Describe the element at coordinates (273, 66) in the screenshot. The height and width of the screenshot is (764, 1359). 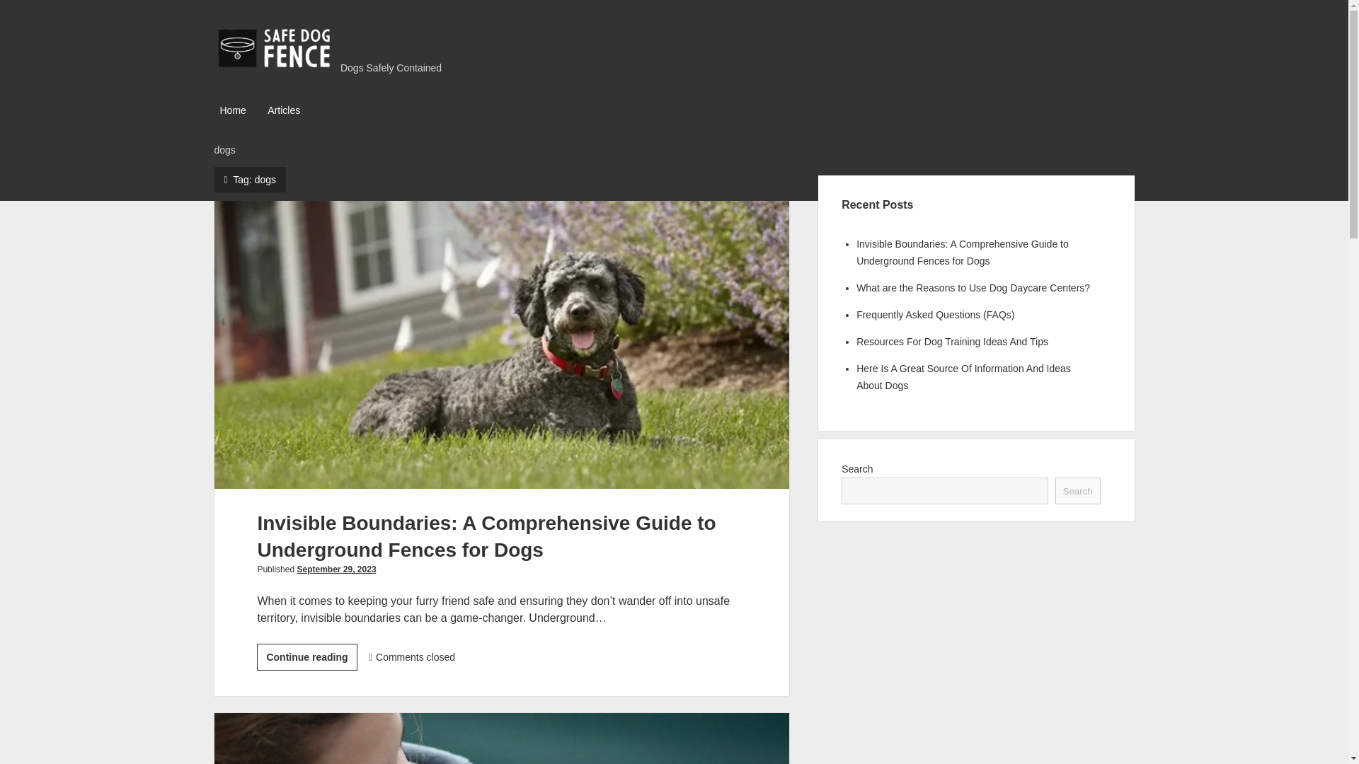
I see `Safe Dog Fence` at that location.